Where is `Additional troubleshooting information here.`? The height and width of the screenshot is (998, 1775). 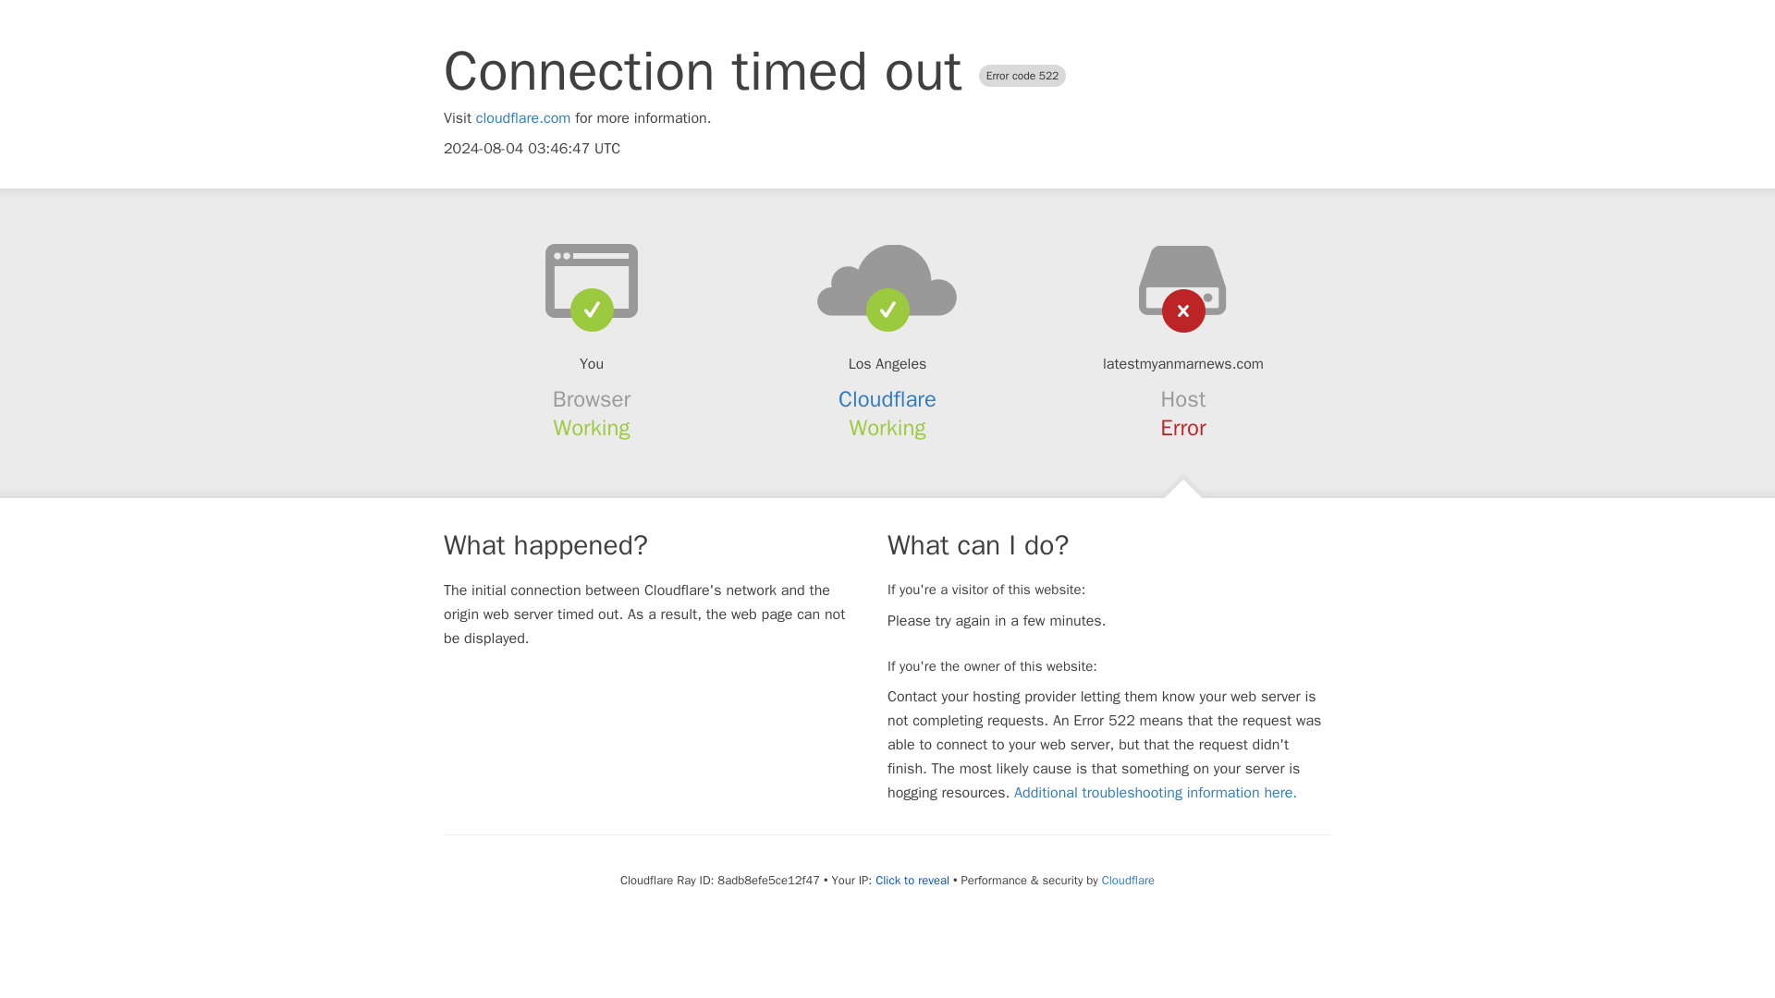
Additional troubleshooting information here. is located at coordinates (1156, 793).